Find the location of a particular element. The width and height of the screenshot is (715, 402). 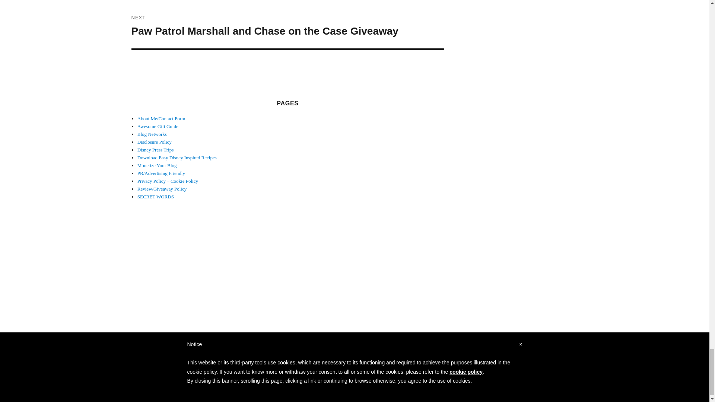

Download Easy Disney Inspired Recipes is located at coordinates (177, 157).